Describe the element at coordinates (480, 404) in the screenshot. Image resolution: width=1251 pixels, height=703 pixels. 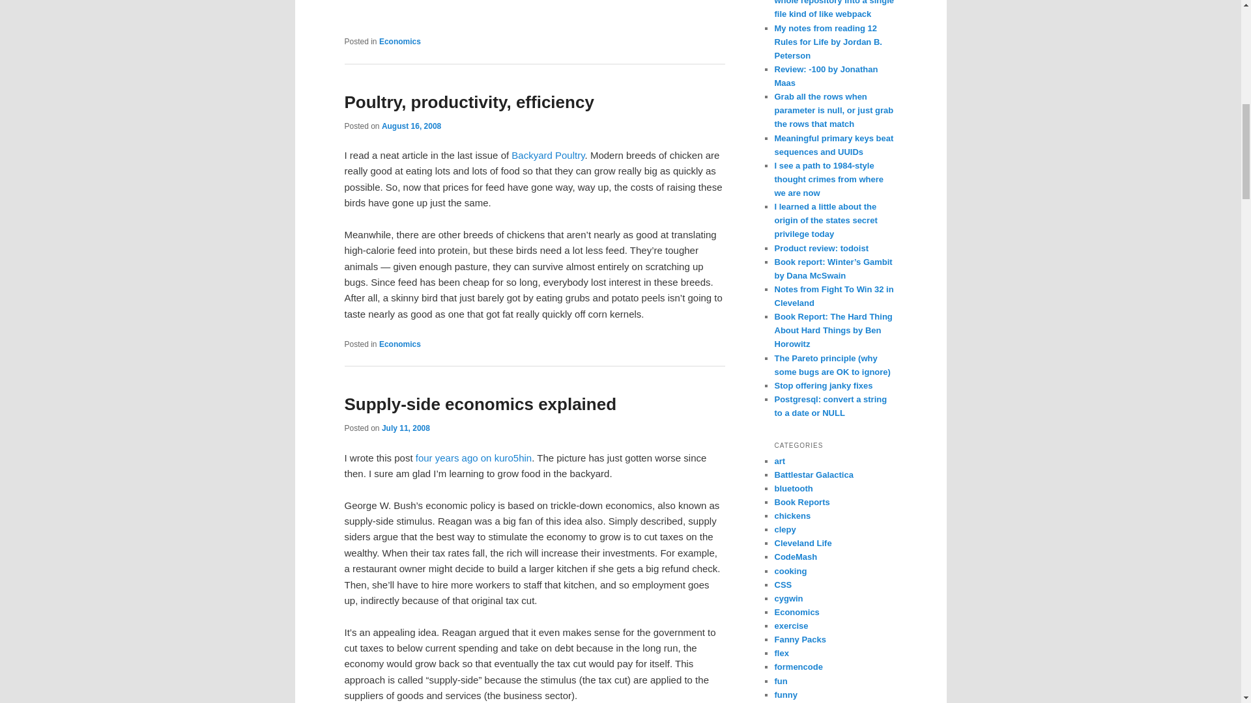
I see `Permalink to Supply-side economics explained` at that location.